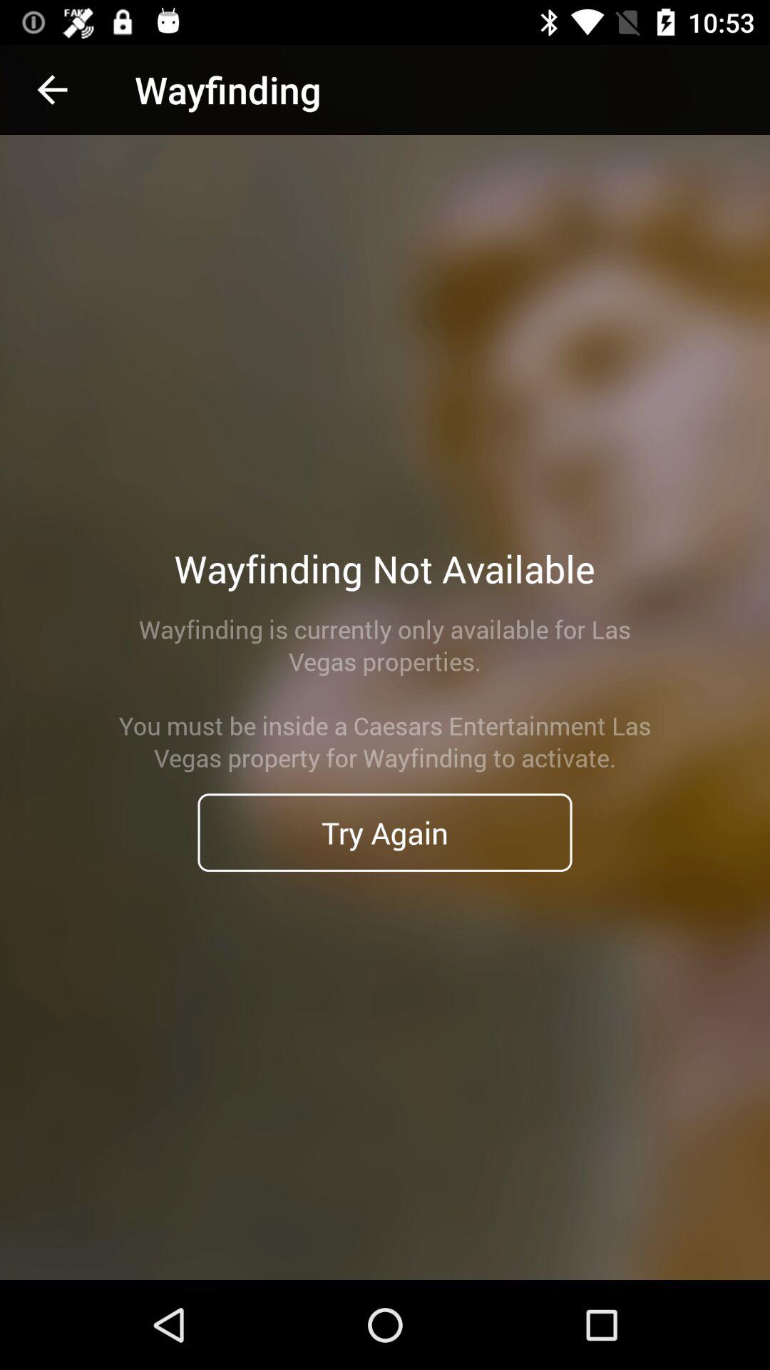 Image resolution: width=770 pixels, height=1370 pixels. I want to click on turn on the item below the wayfinding is currently item, so click(385, 832).